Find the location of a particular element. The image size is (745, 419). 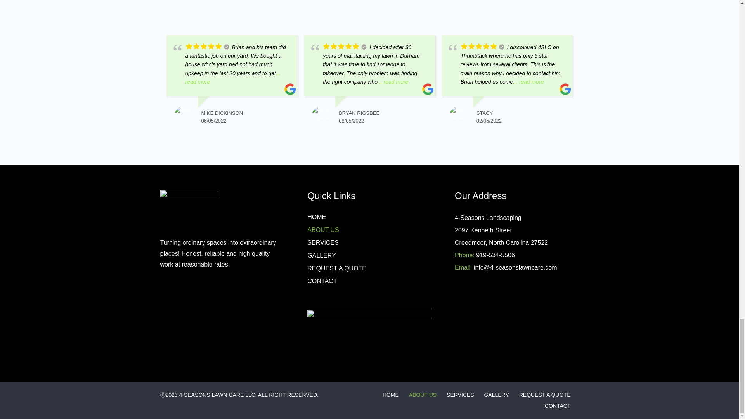

GALLERY is located at coordinates (496, 395).